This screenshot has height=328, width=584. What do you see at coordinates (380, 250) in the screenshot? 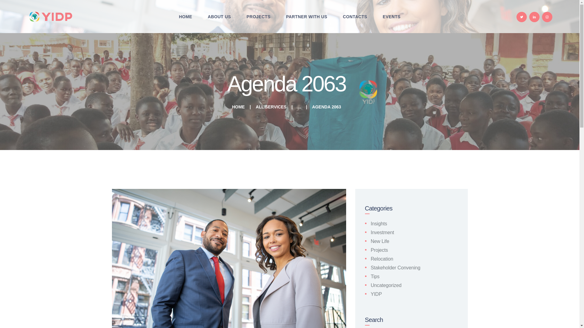
I see `Projects` at bounding box center [380, 250].